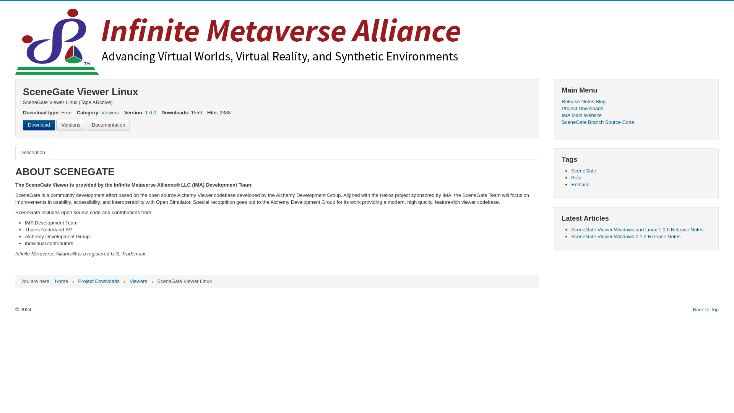 Image resolution: width=734 pixels, height=413 pixels. I want to click on Beta, so click(576, 177).